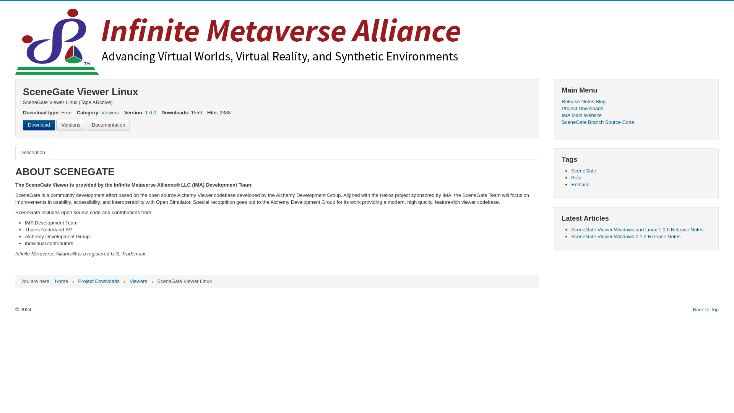 Image resolution: width=734 pixels, height=413 pixels. I want to click on Beta, so click(576, 177).